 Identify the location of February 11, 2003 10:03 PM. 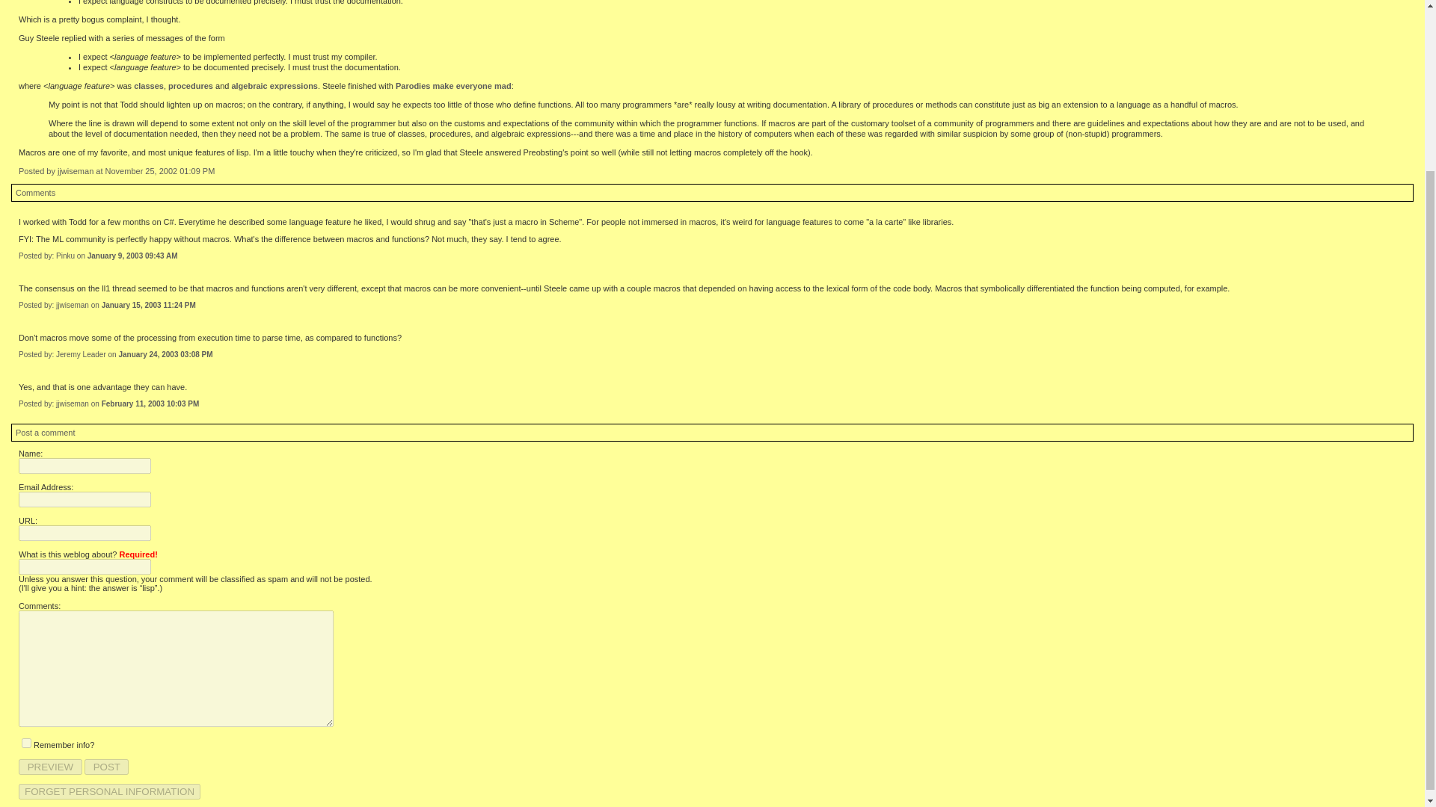
(150, 403).